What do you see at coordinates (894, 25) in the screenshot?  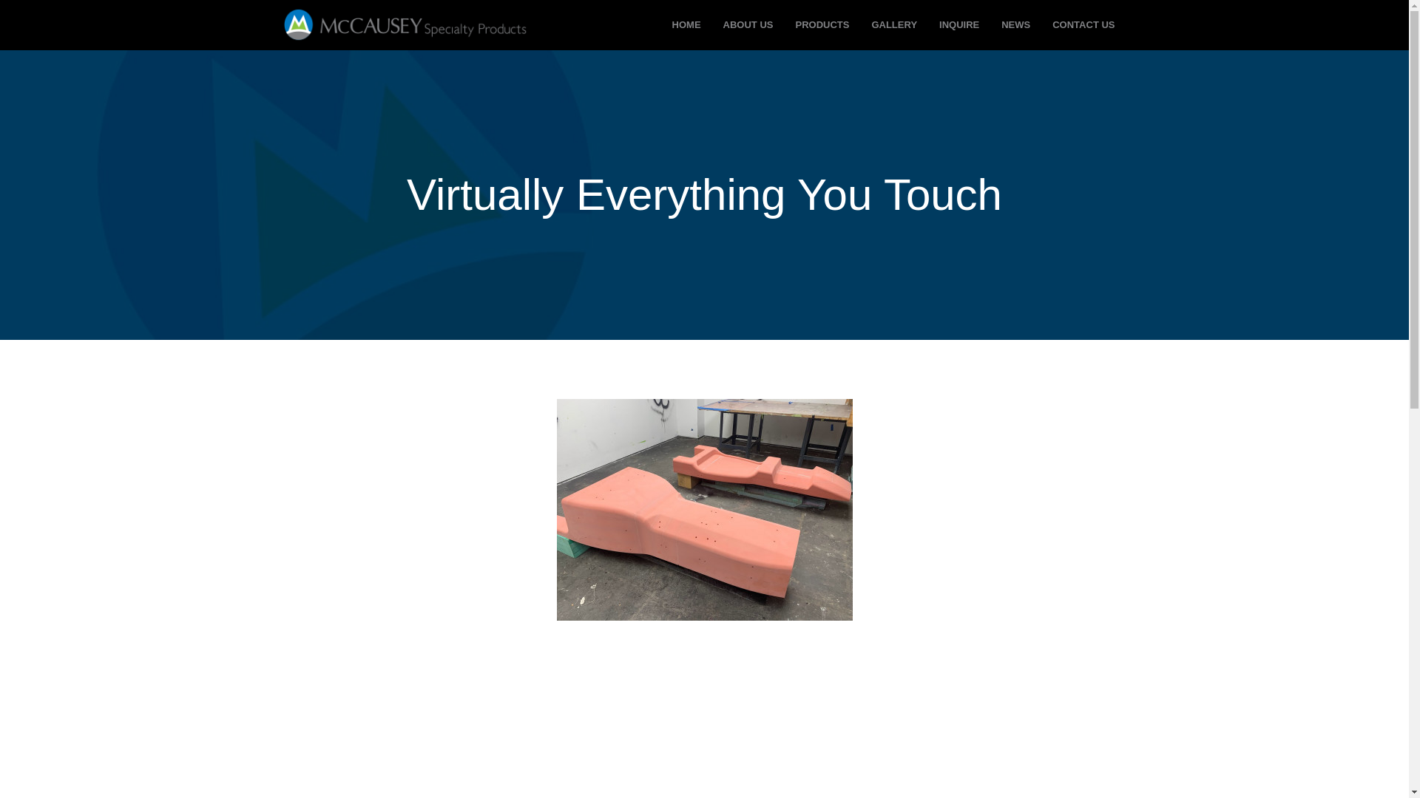 I see `GALLERY` at bounding box center [894, 25].